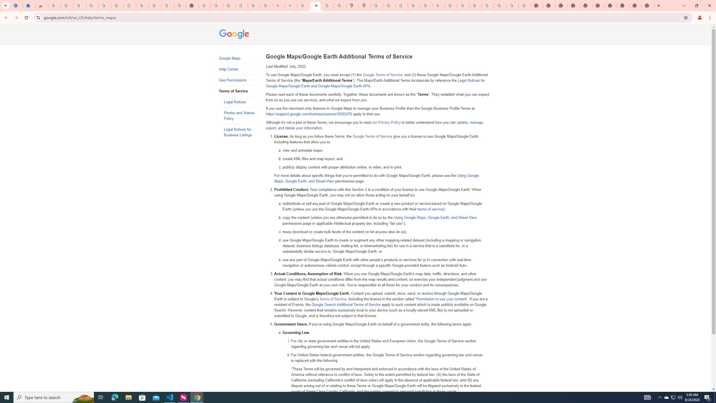 The width and height of the screenshot is (716, 403). I want to click on Chrome, so click(710, 18).